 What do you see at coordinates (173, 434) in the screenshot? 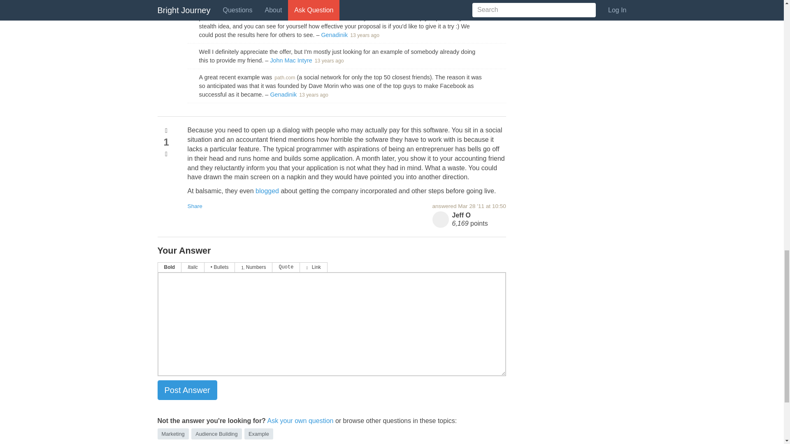
I see `Marketing` at bounding box center [173, 434].